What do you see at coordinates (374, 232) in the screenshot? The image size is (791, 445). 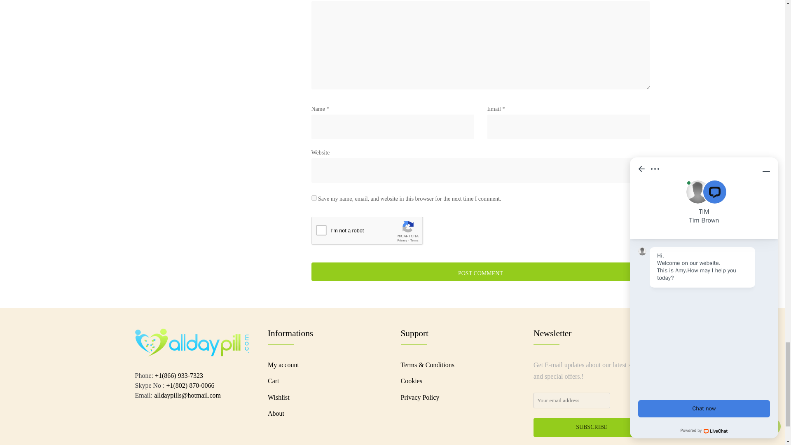 I see `reCAPTCHA` at bounding box center [374, 232].